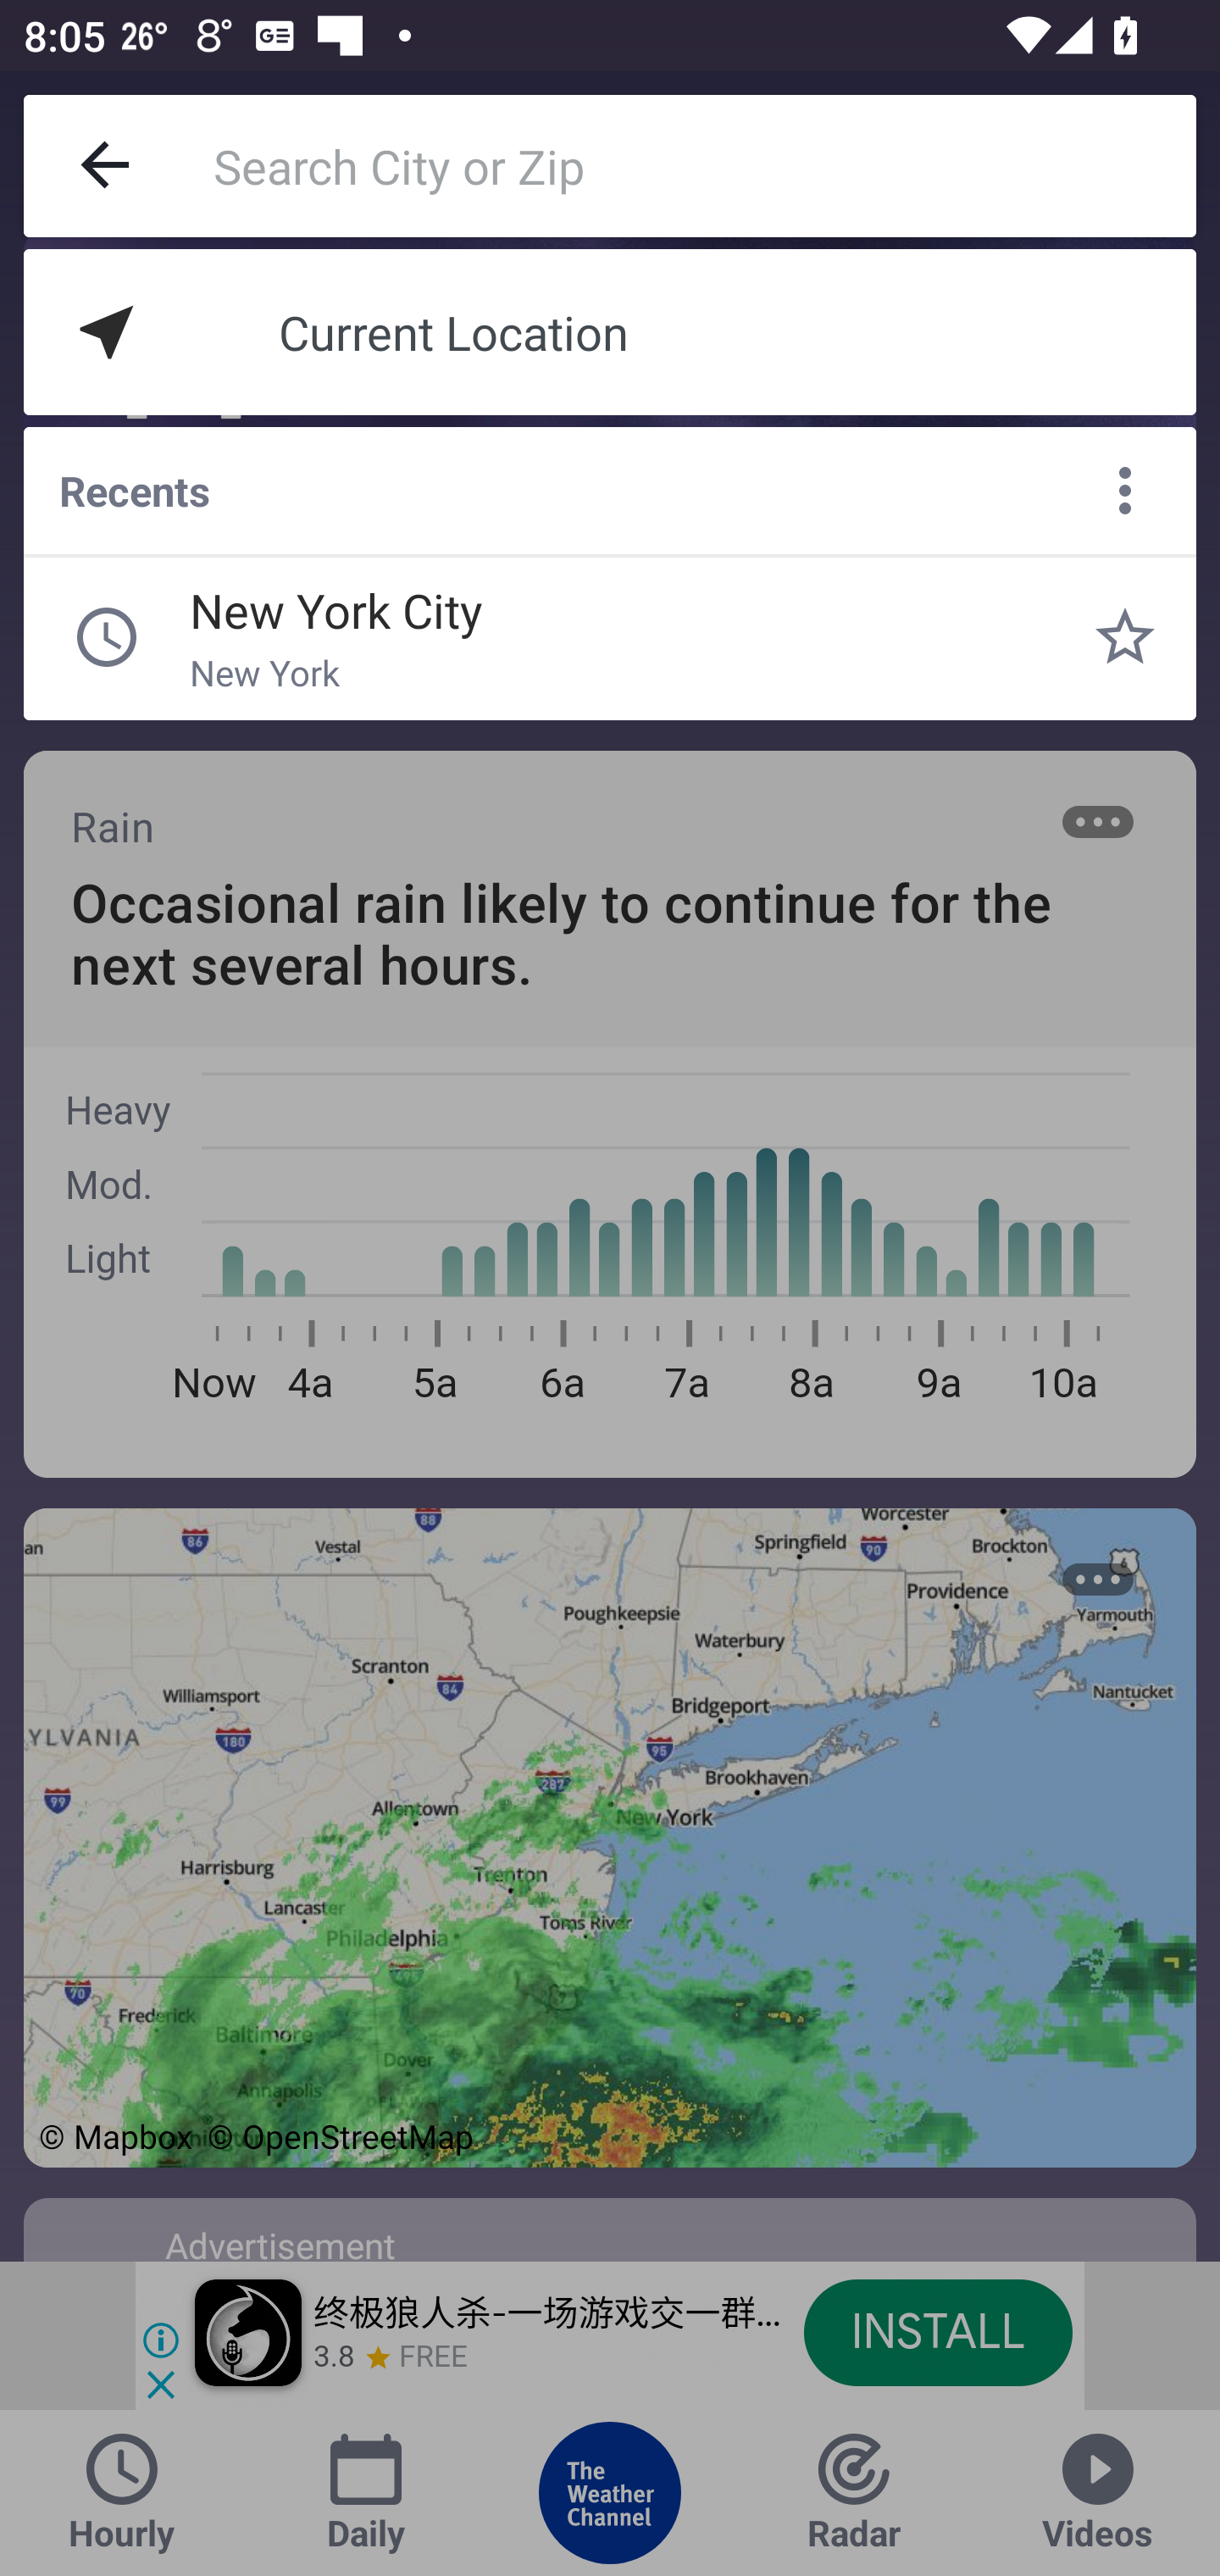 The width and height of the screenshot is (1220, 2576). Describe the element at coordinates (107, 166) in the screenshot. I see `Back` at that location.